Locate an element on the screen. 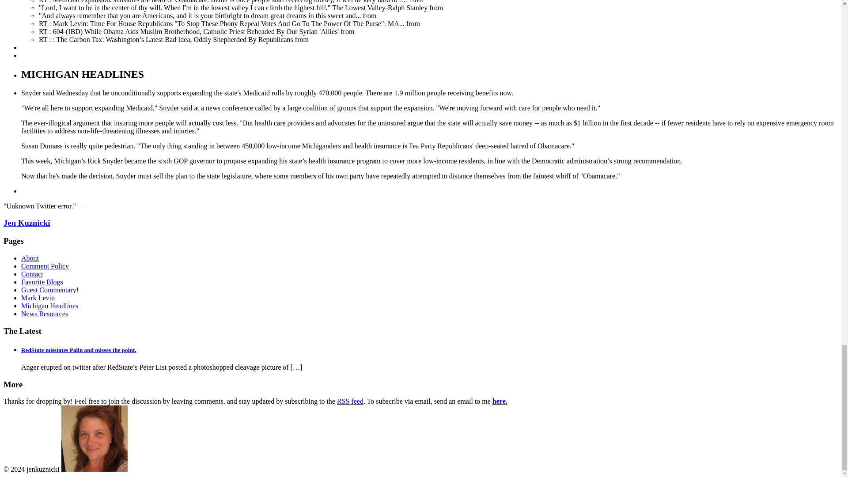  Mark Levin is located at coordinates (38, 298).